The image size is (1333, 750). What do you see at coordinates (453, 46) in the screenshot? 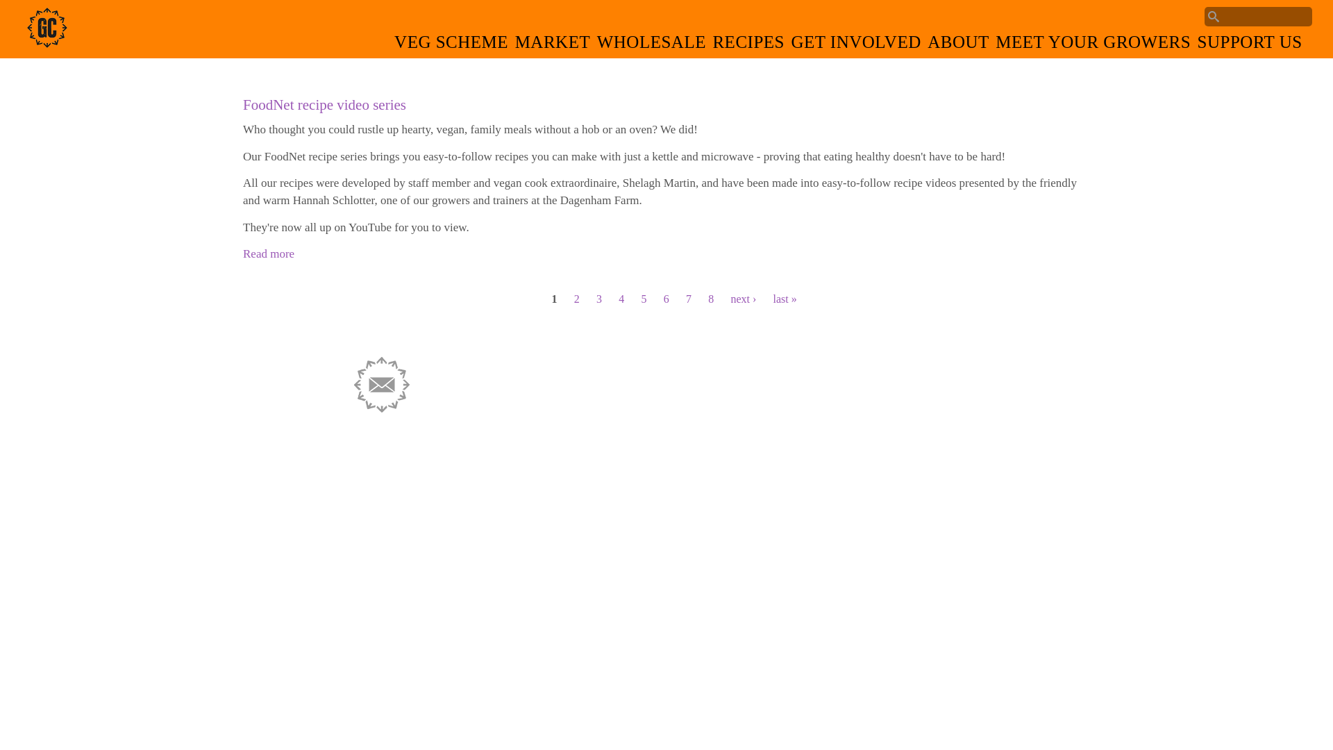
I see `VEG SCHEME` at bounding box center [453, 46].